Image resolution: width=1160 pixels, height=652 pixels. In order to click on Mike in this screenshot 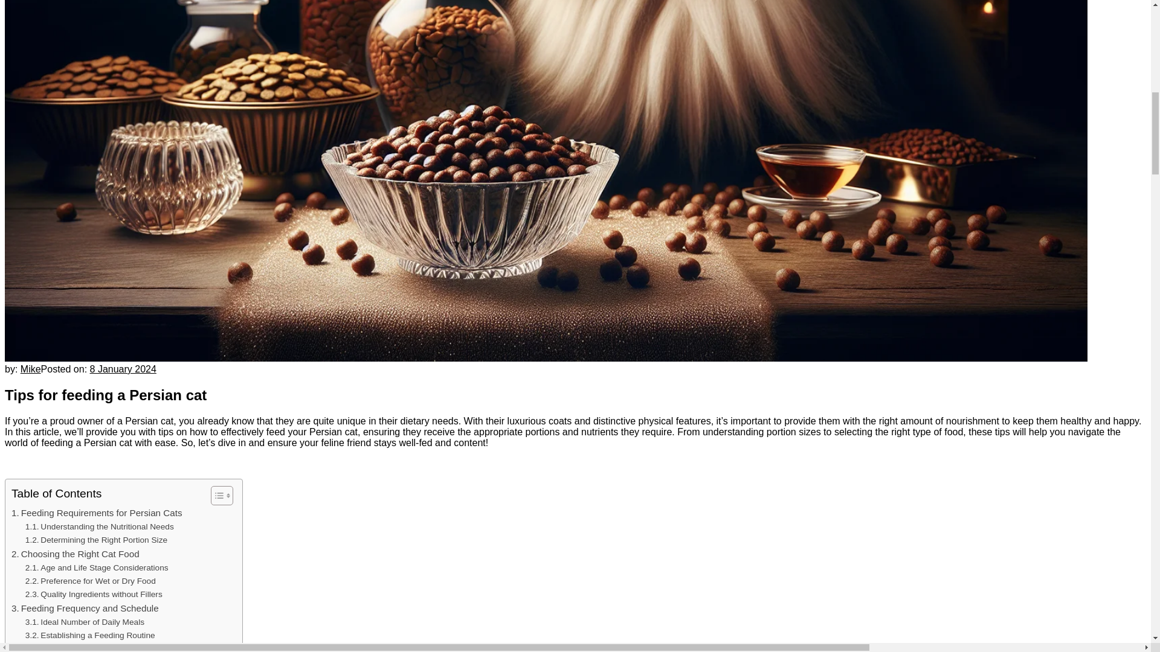, I will do `click(30, 368)`.